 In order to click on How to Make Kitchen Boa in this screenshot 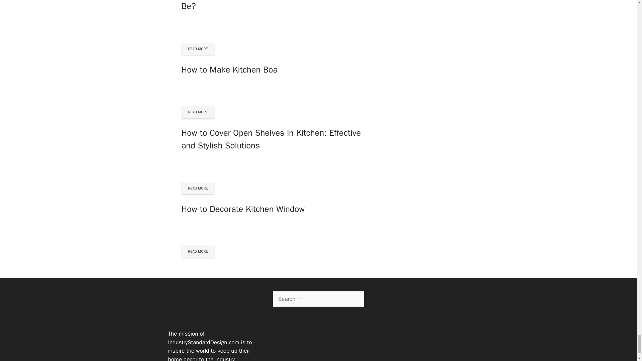, I will do `click(229, 70)`.